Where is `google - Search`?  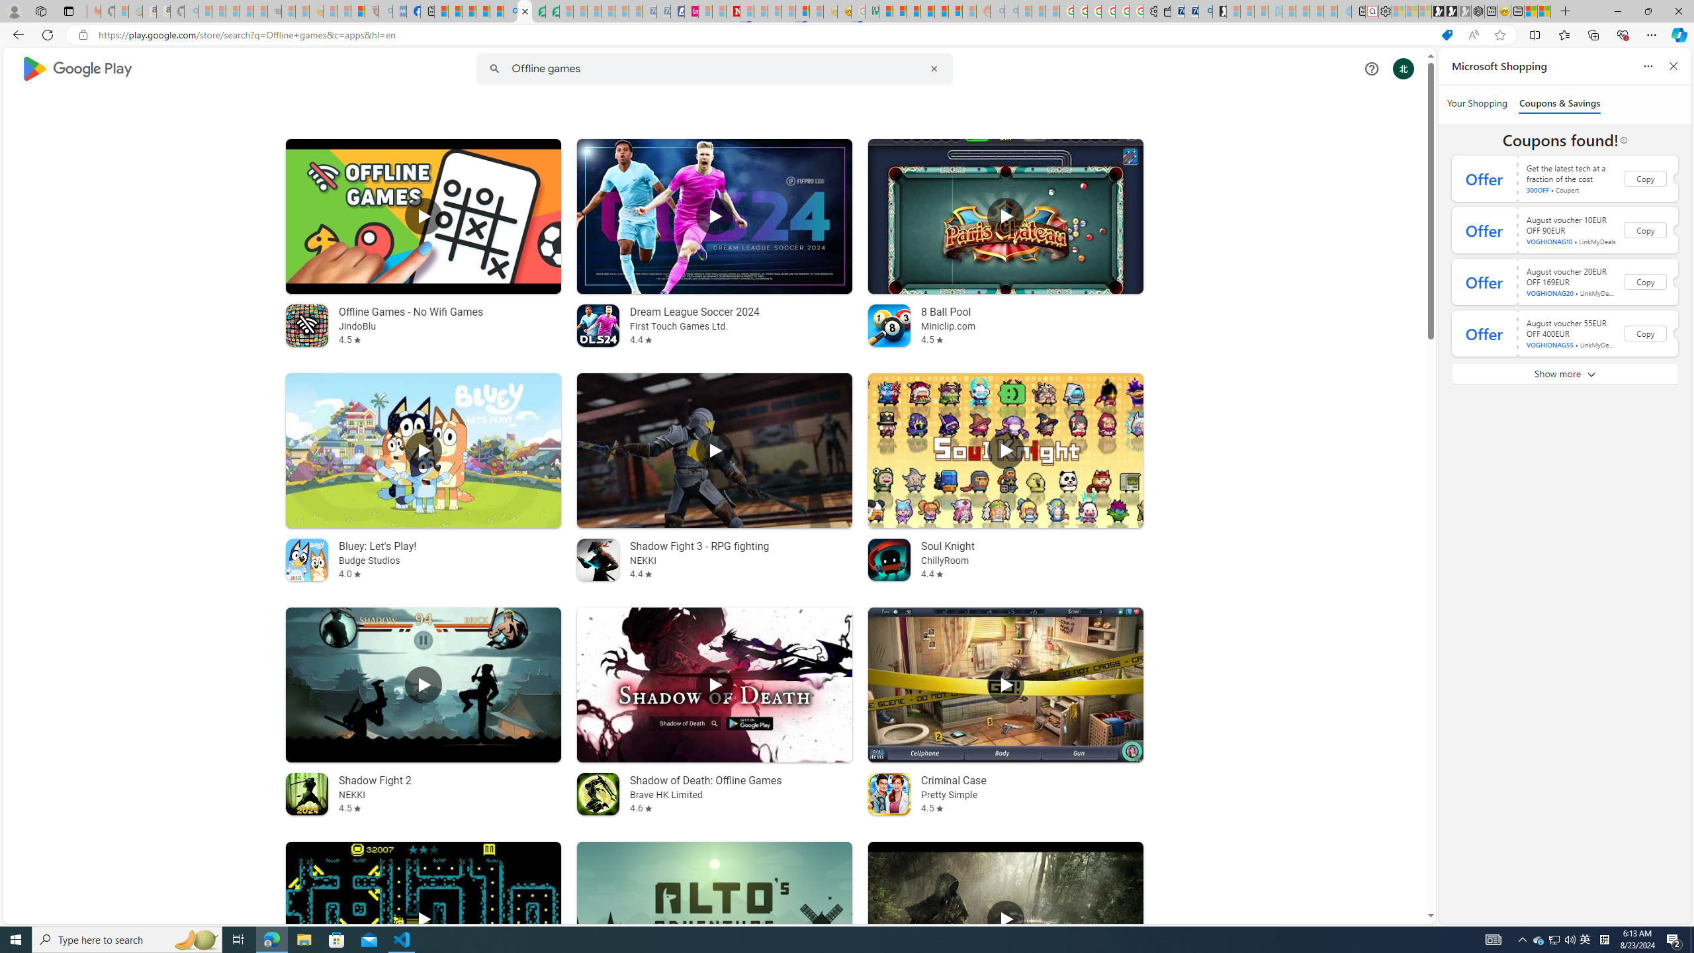 google - Search is located at coordinates (511, 11).